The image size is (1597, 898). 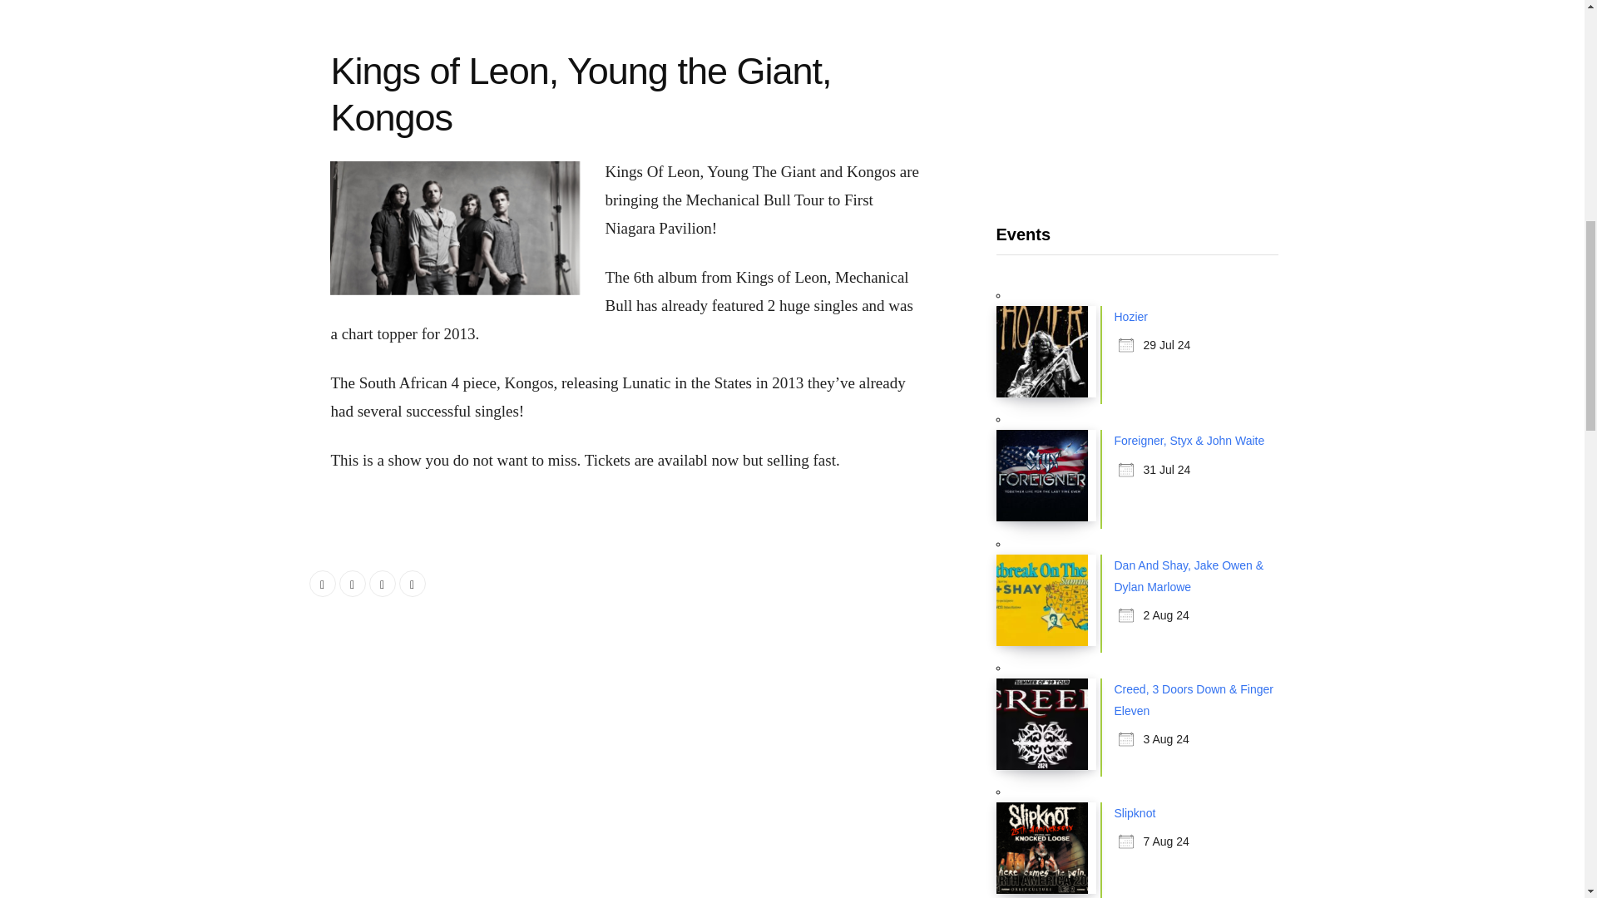 I want to click on Advertisement, so click(x=1138, y=90).